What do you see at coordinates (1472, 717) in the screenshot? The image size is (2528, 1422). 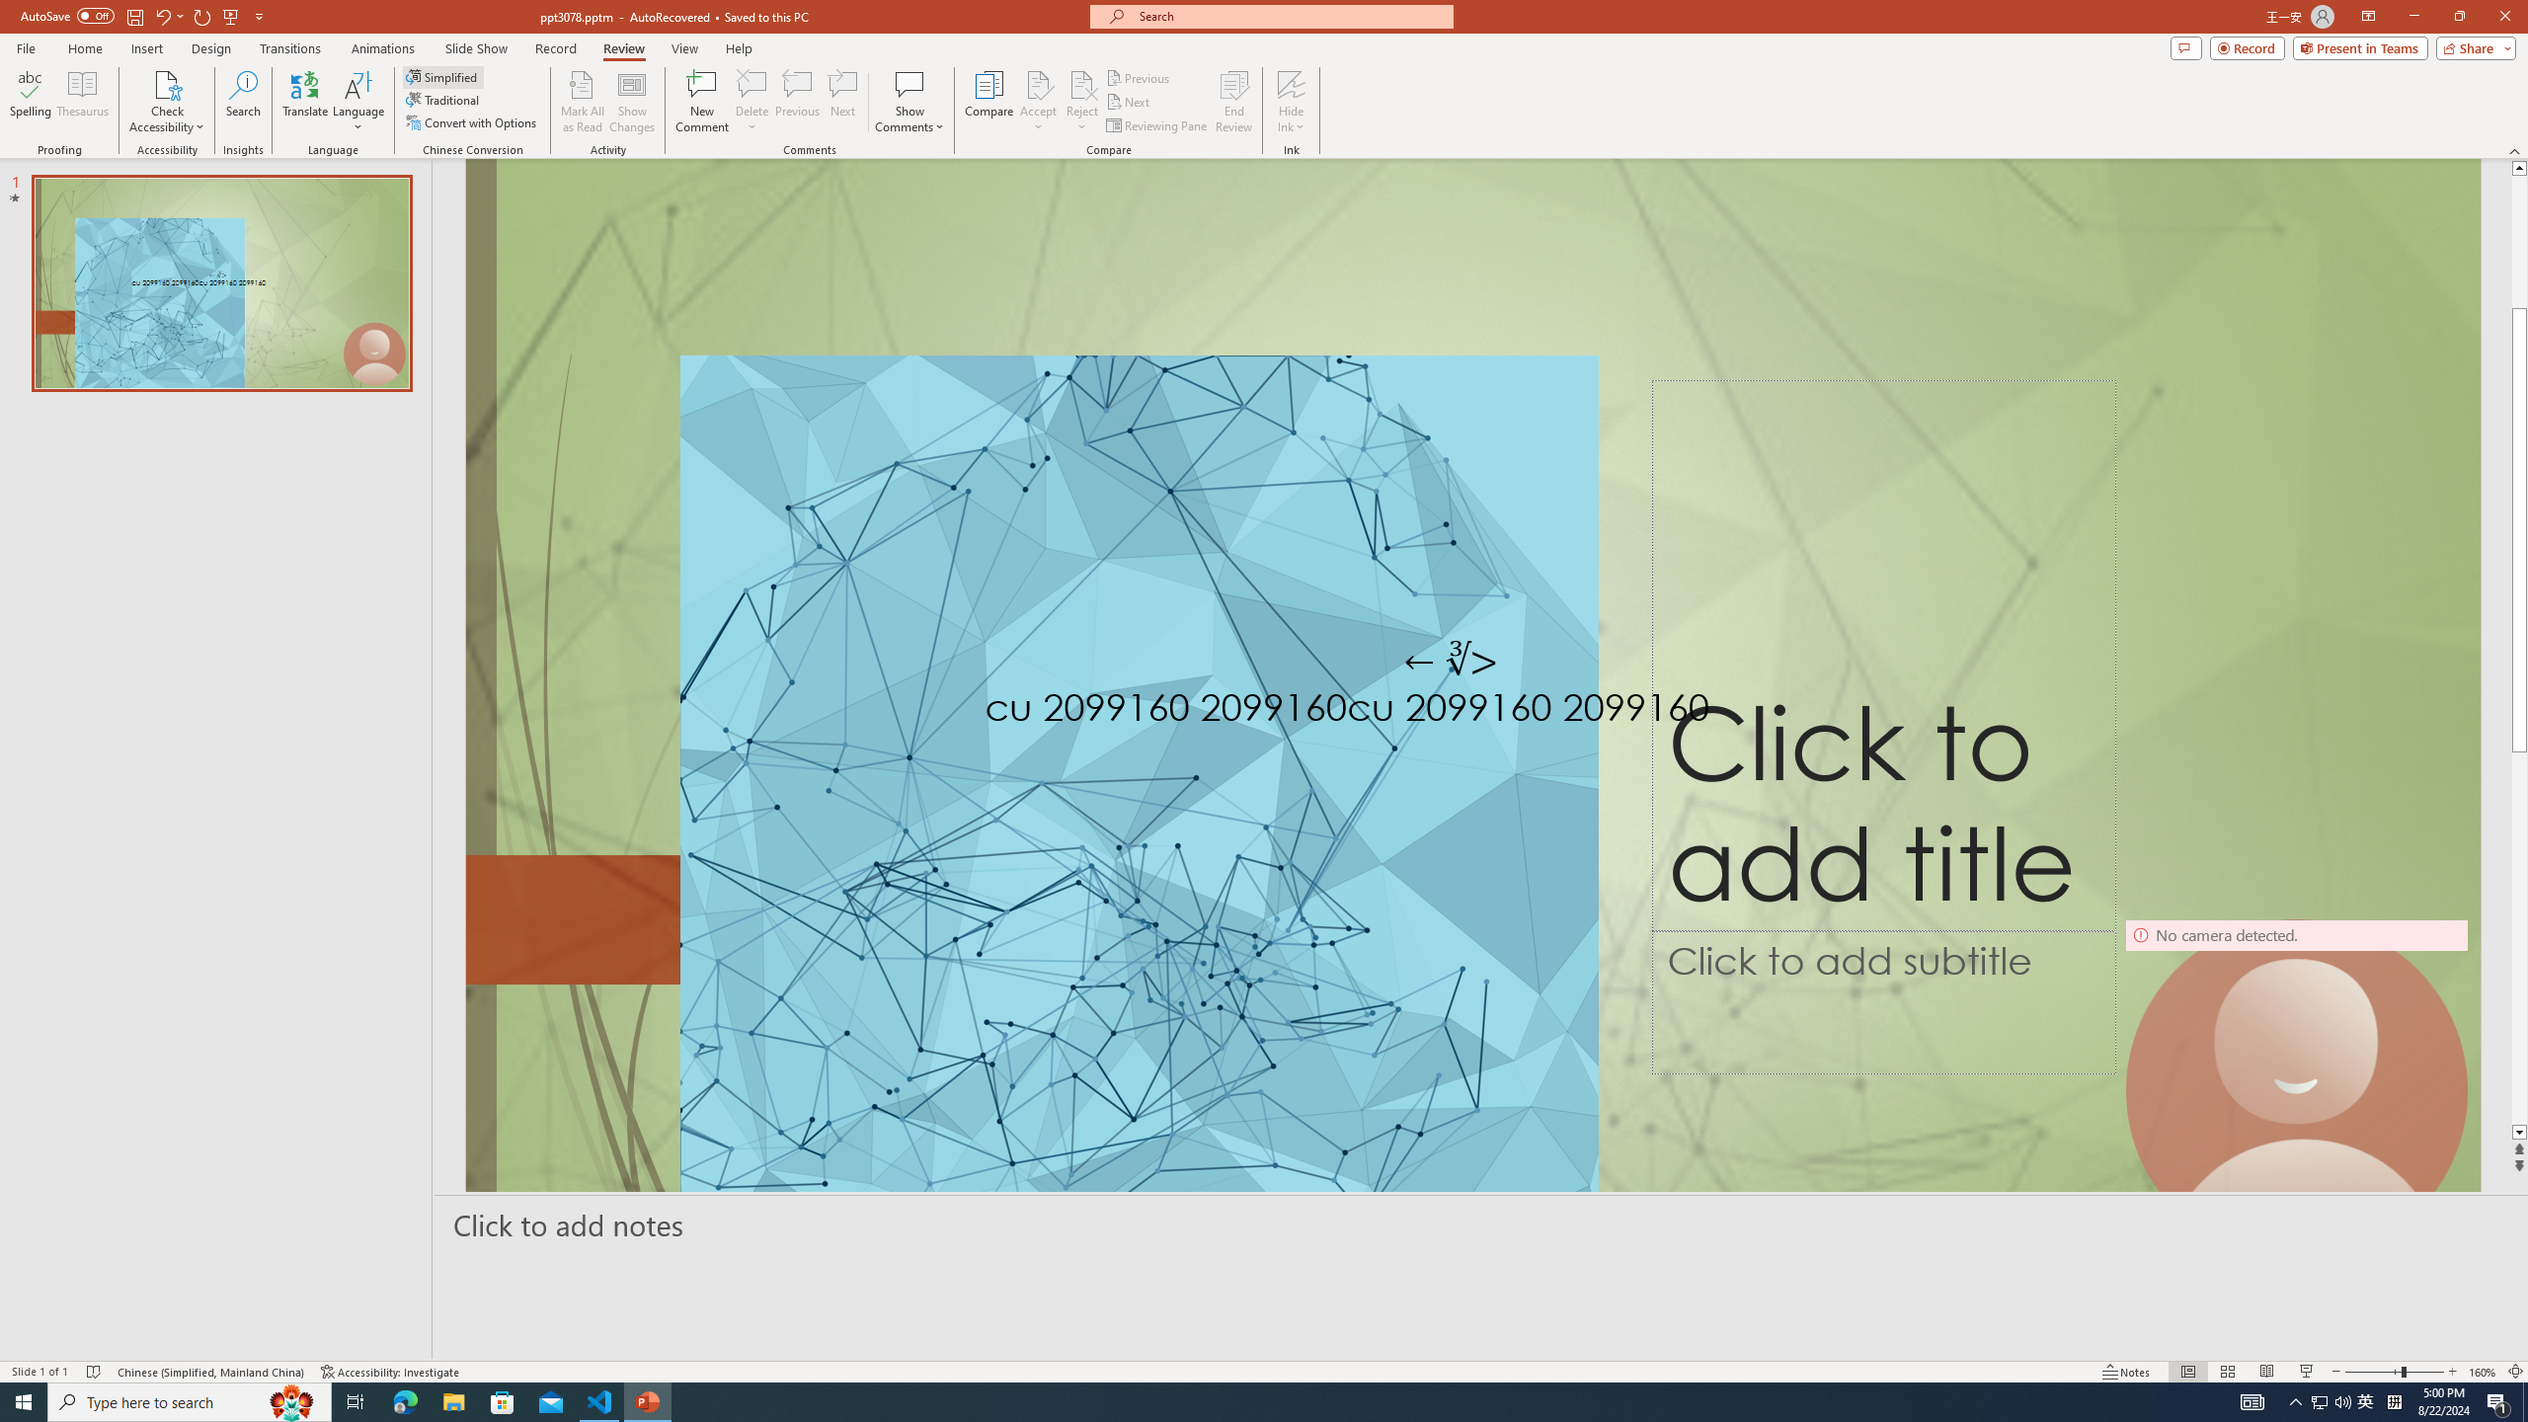 I see `An abstract genetic concept` at bounding box center [1472, 717].